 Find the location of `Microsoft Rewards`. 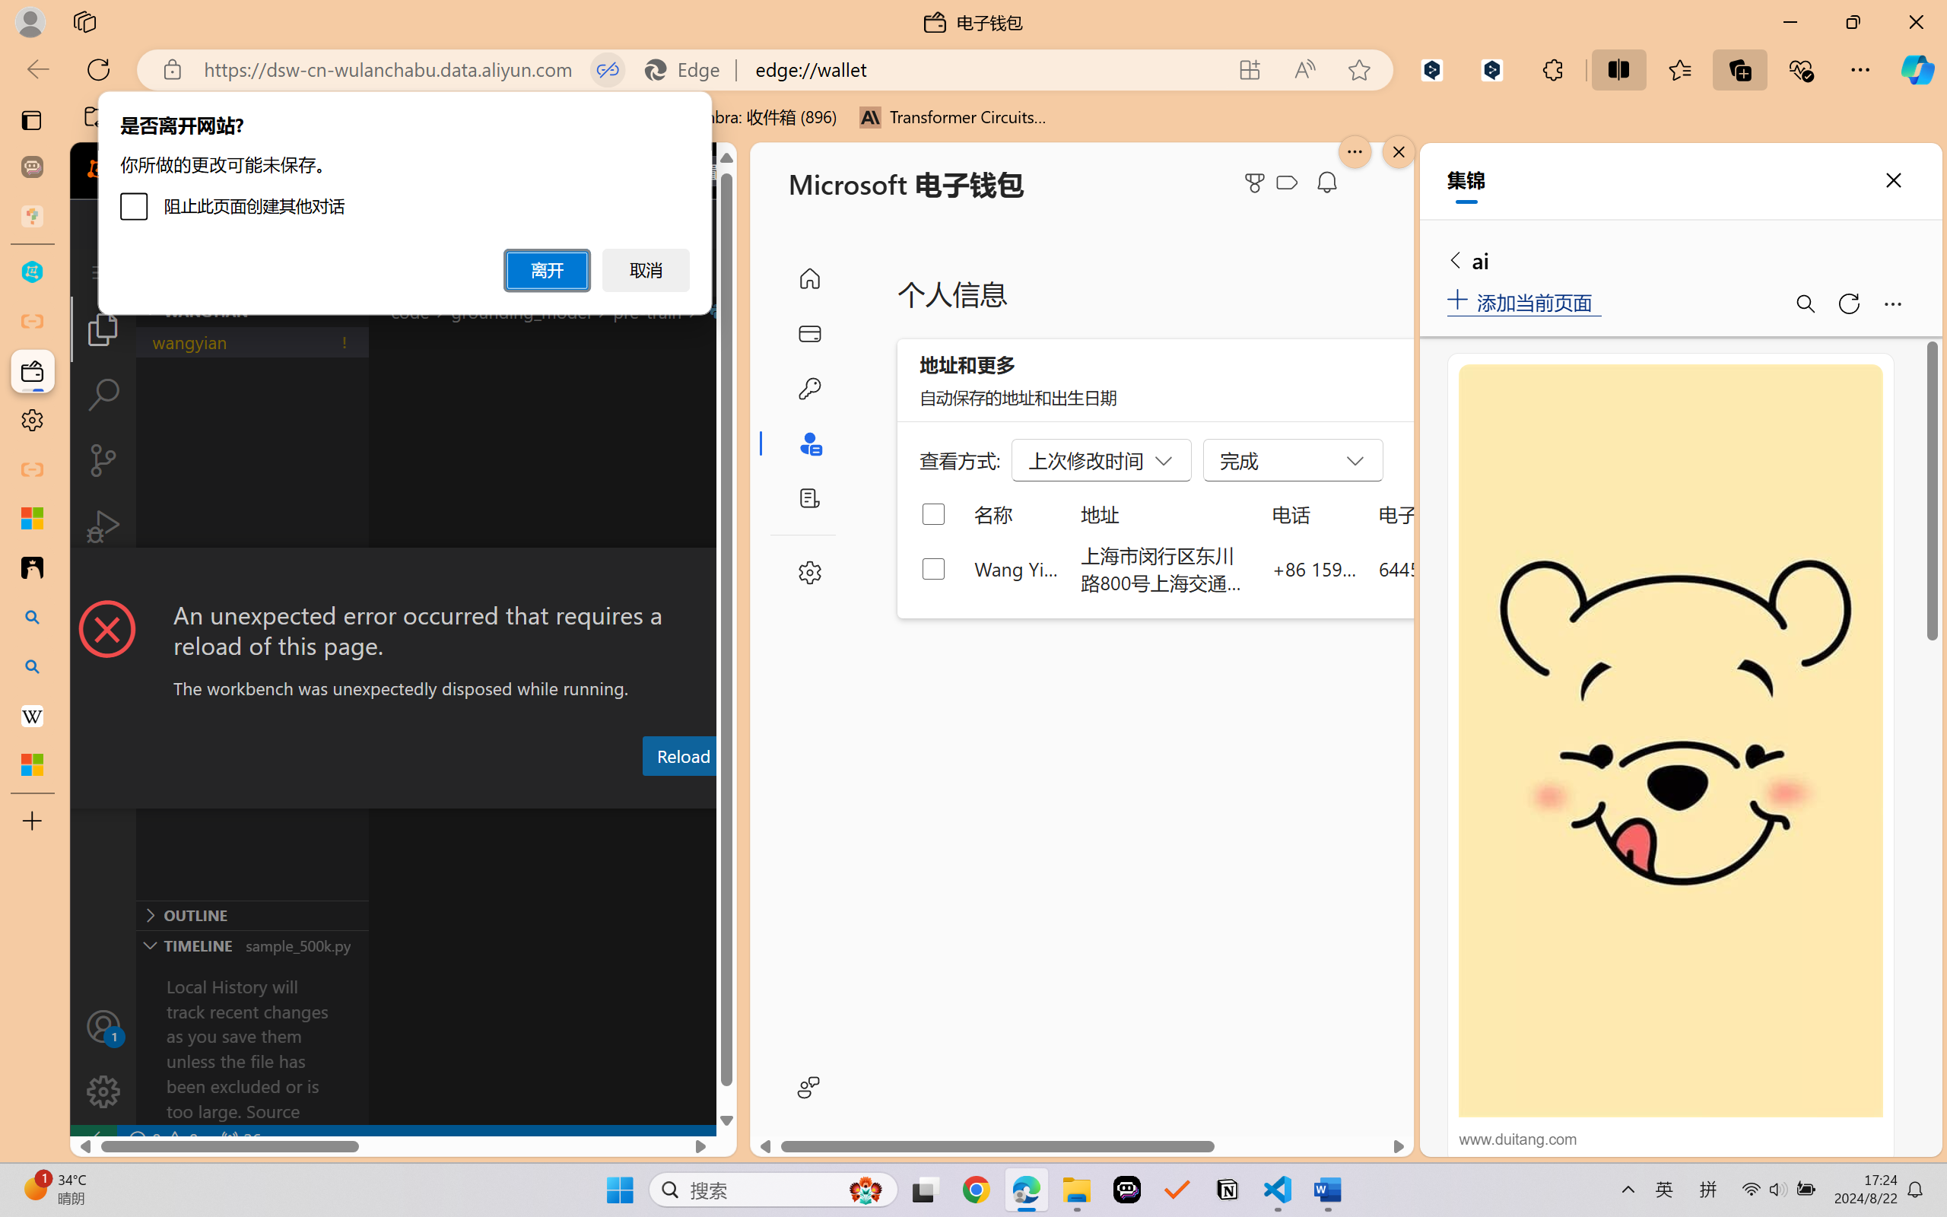

Microsoft Rewards is located at coordinates (1257, 183).